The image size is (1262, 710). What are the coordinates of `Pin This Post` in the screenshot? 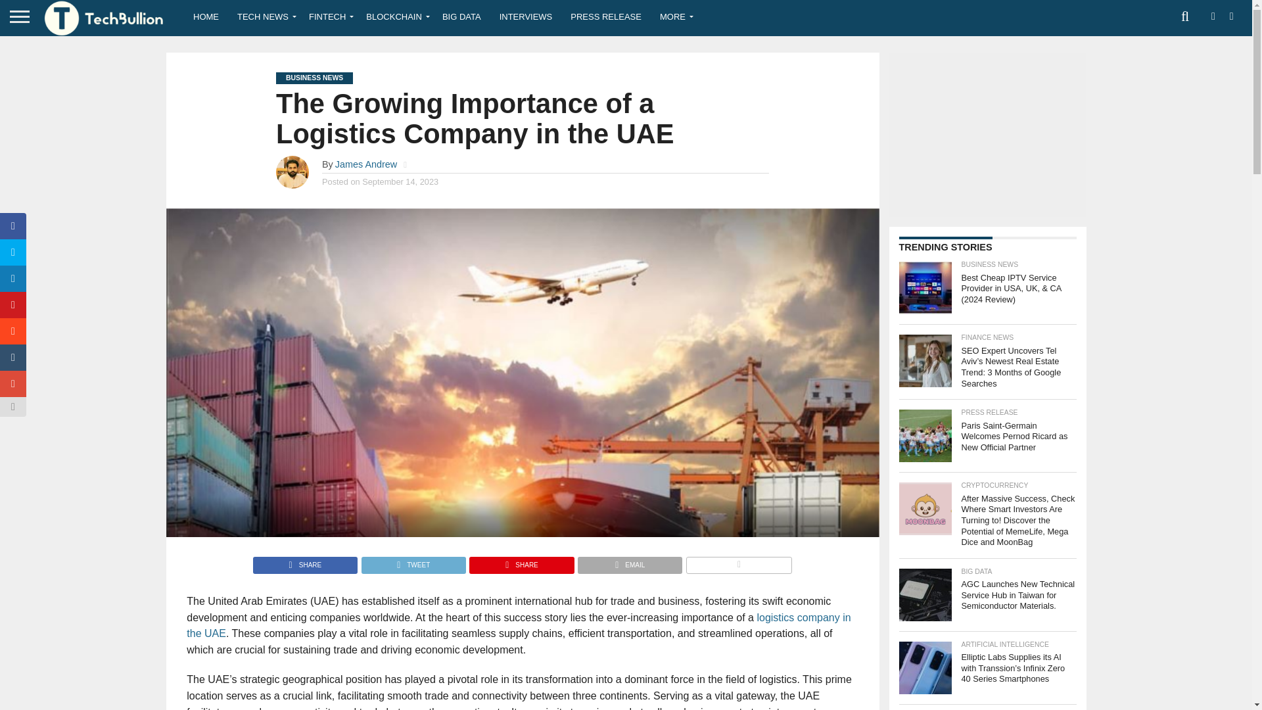 It's located at (521, 561).